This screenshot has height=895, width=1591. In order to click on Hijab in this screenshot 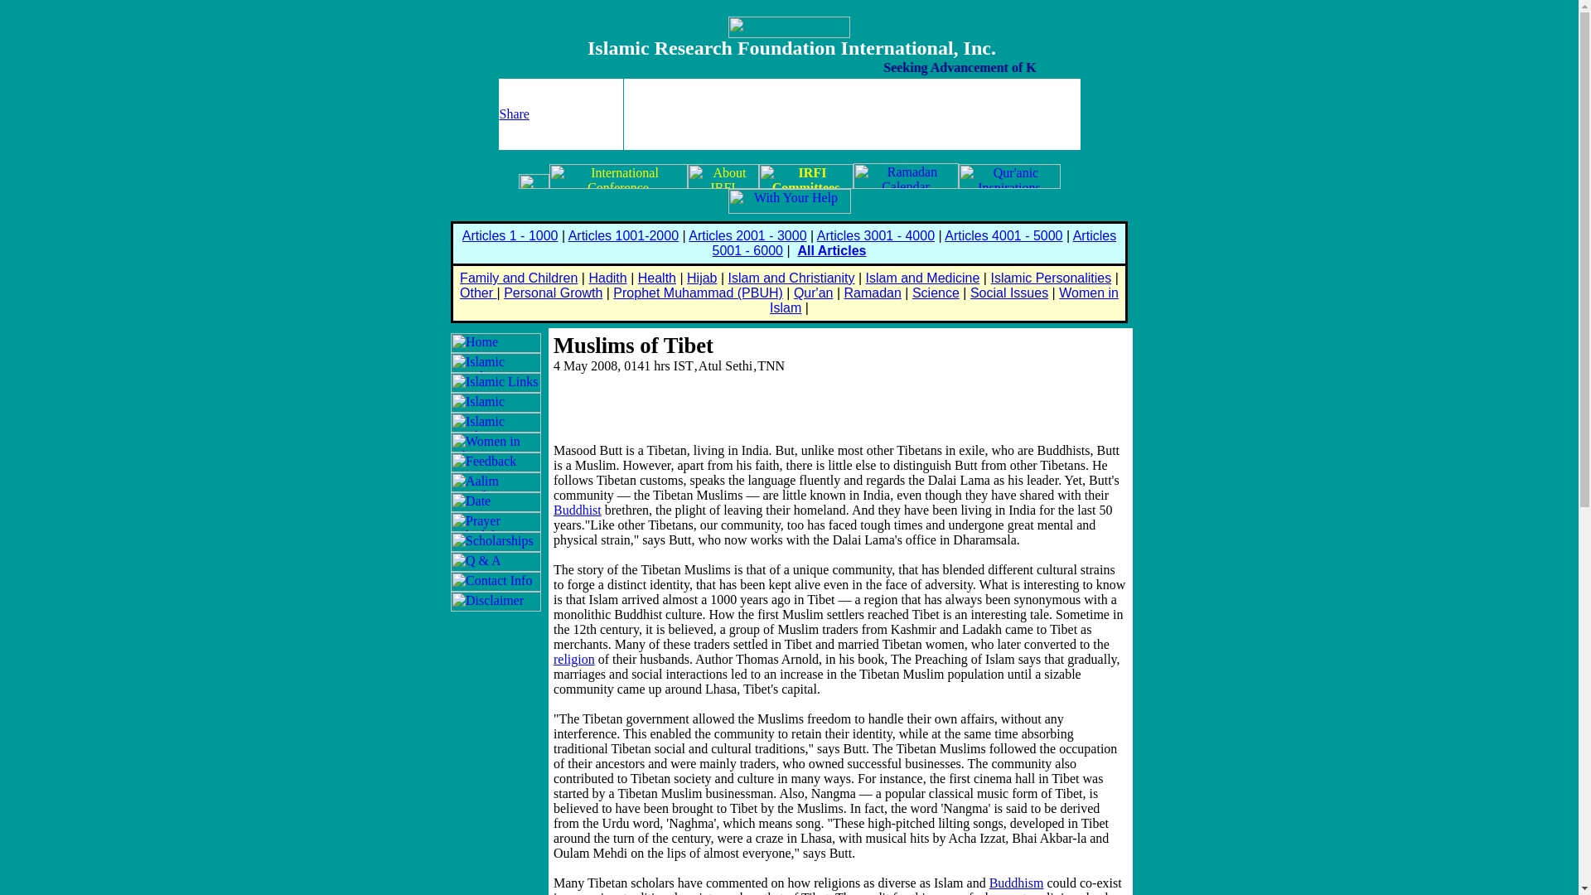, I will do `click(702, 278)`.